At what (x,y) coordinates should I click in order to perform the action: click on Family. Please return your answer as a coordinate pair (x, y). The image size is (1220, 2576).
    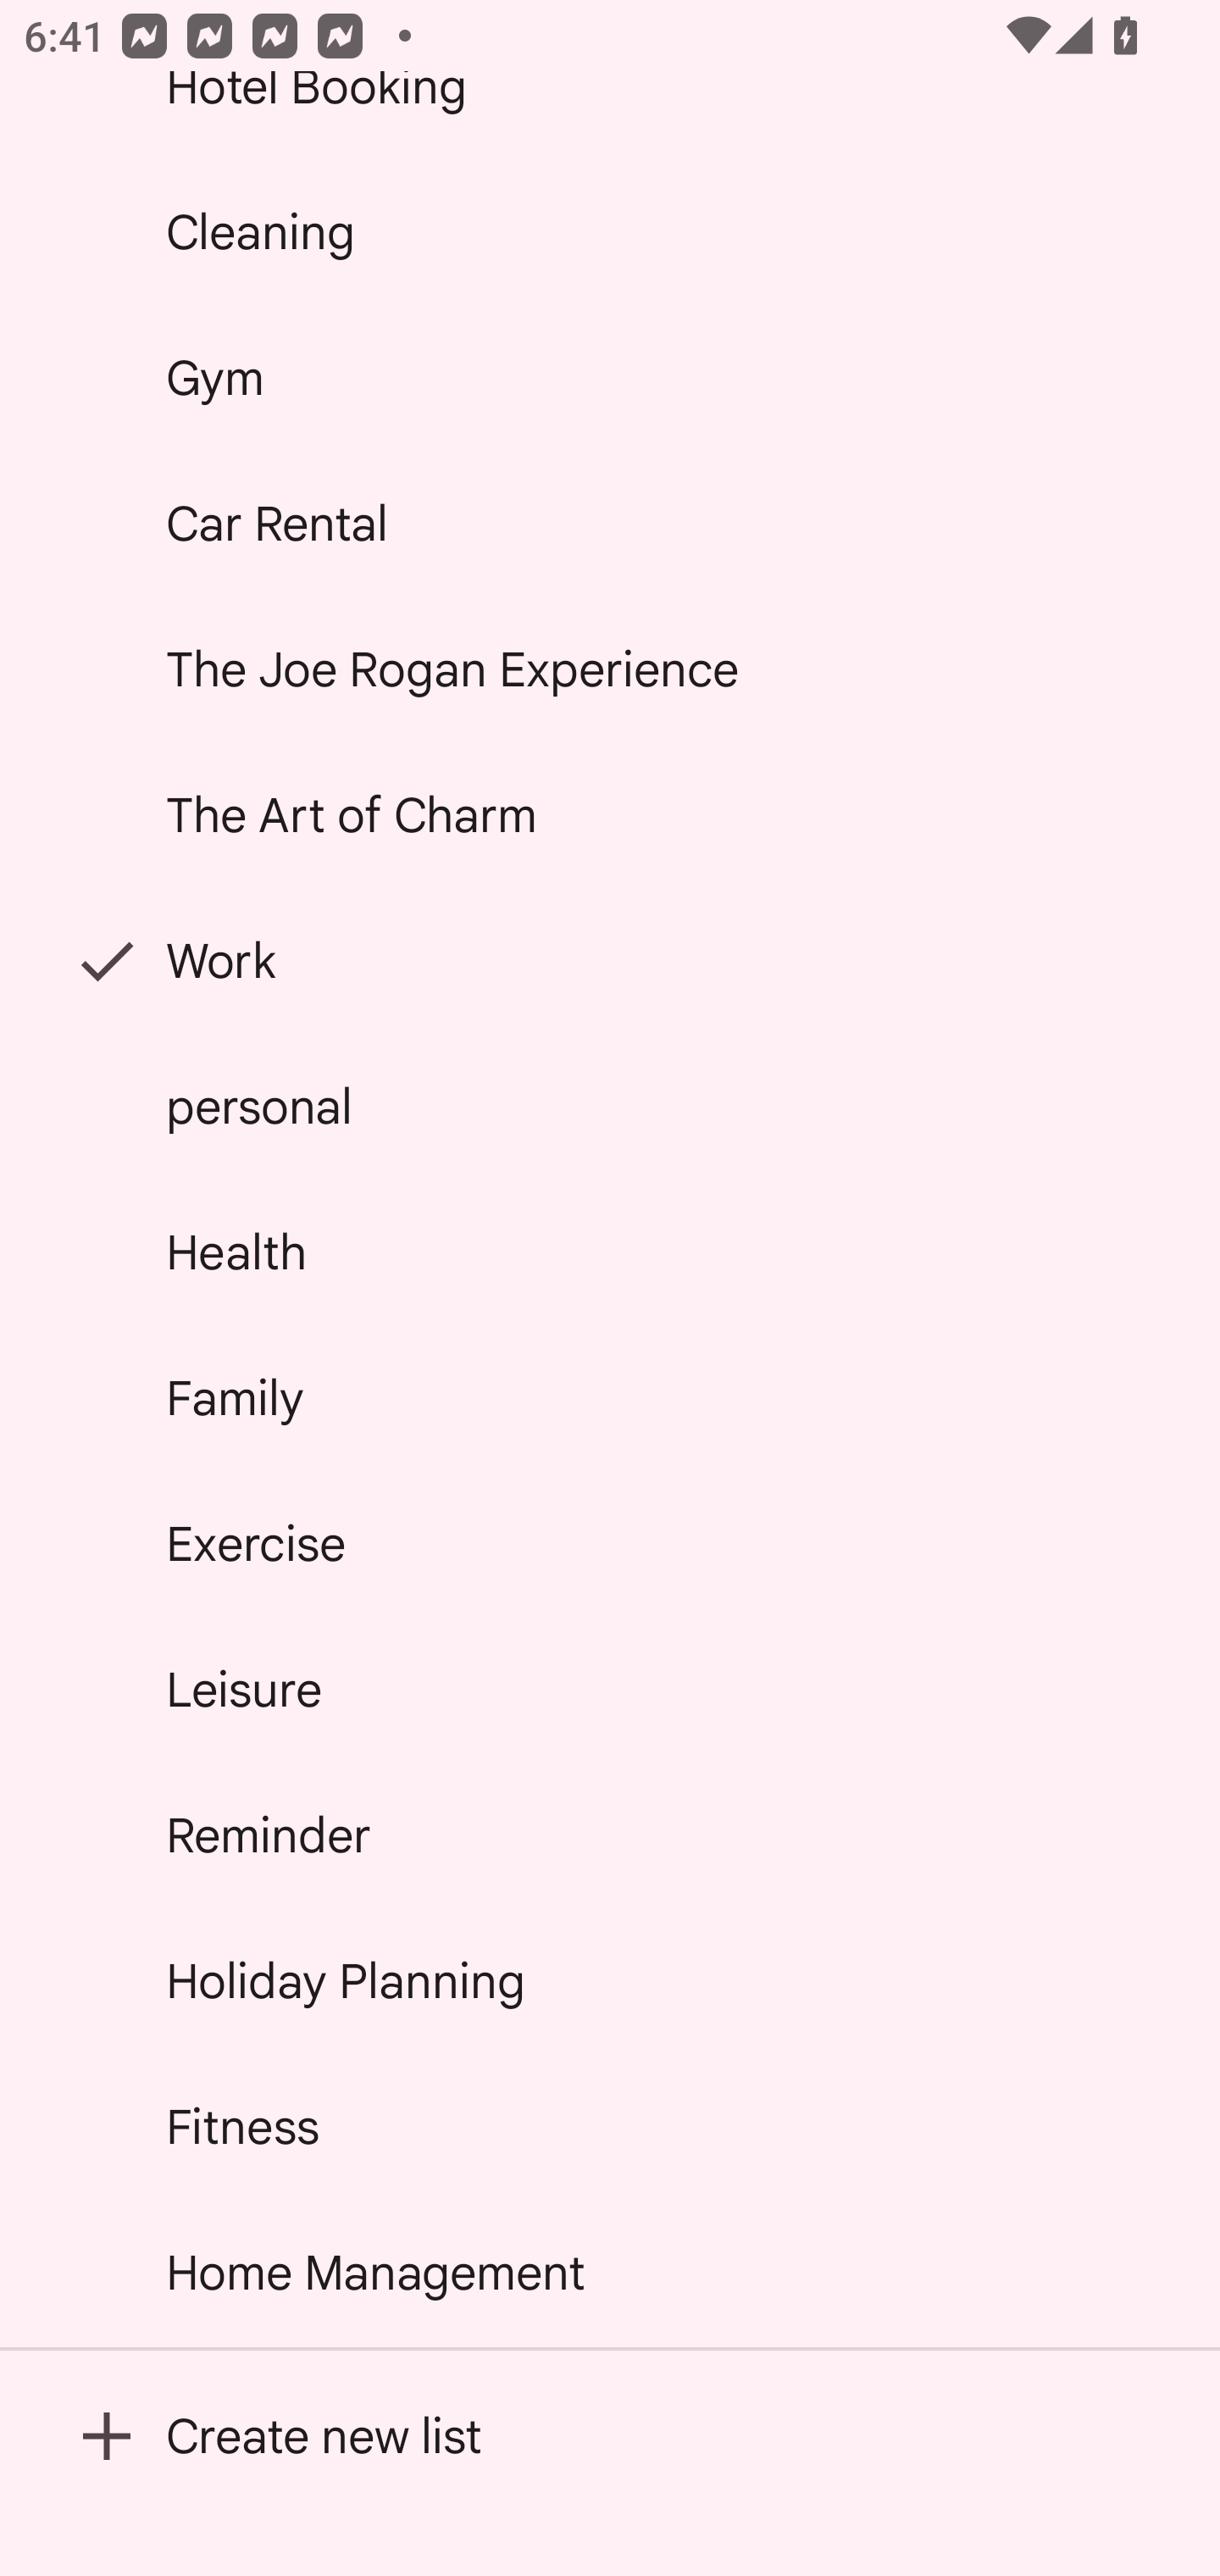
    Looking at the image, I should click on (610, 1396).